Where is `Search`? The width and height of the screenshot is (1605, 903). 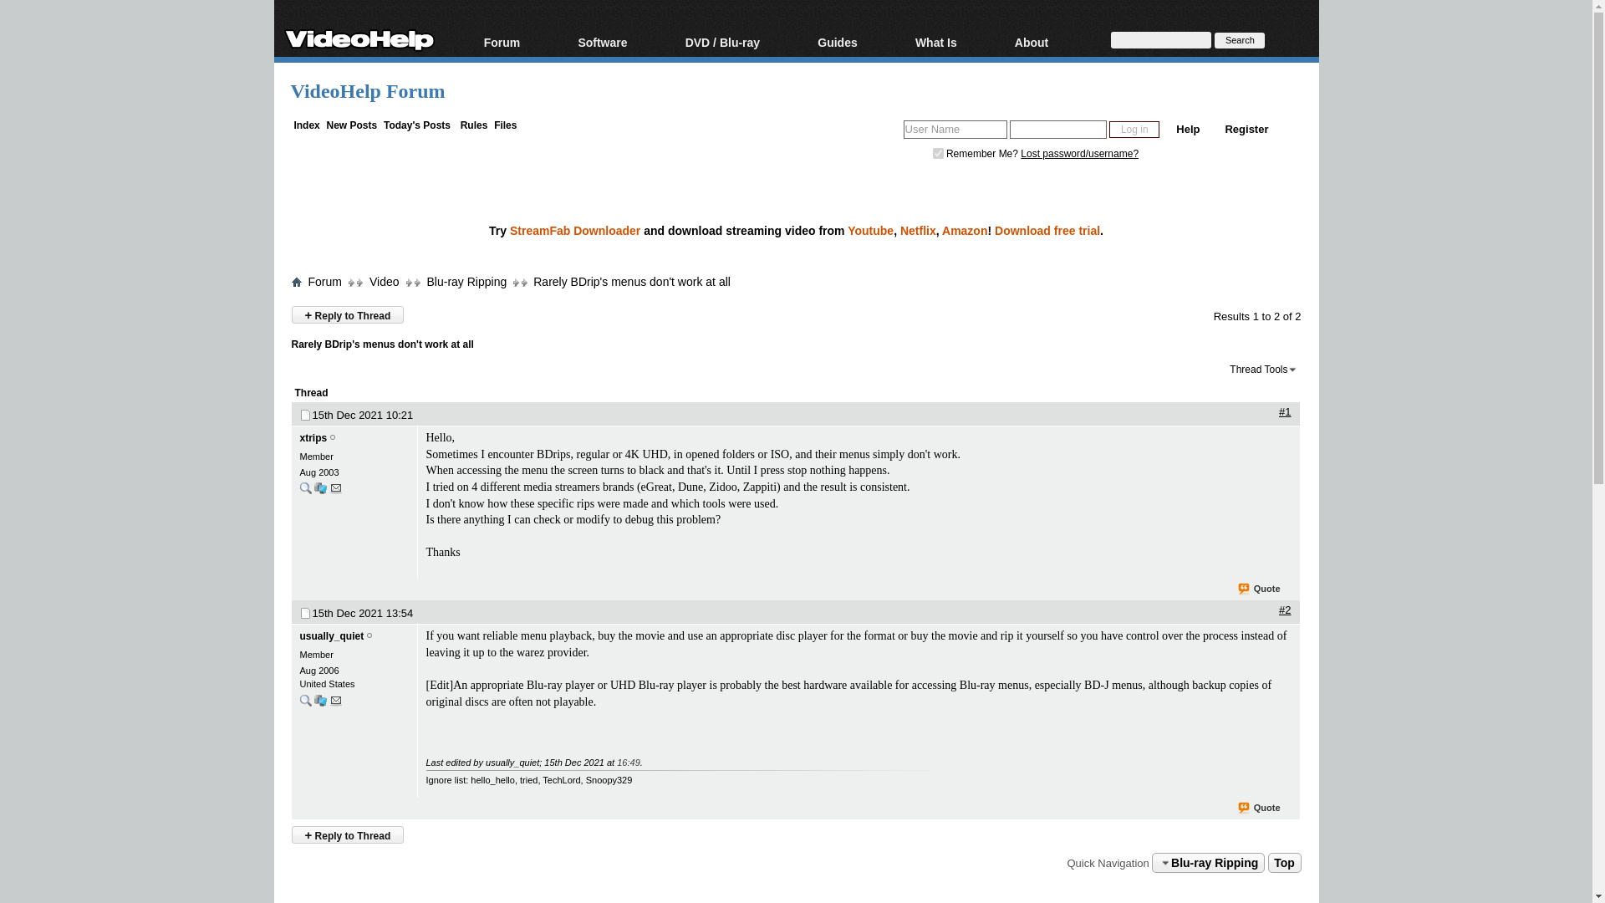 Search is located at coordinates (1239, 39).